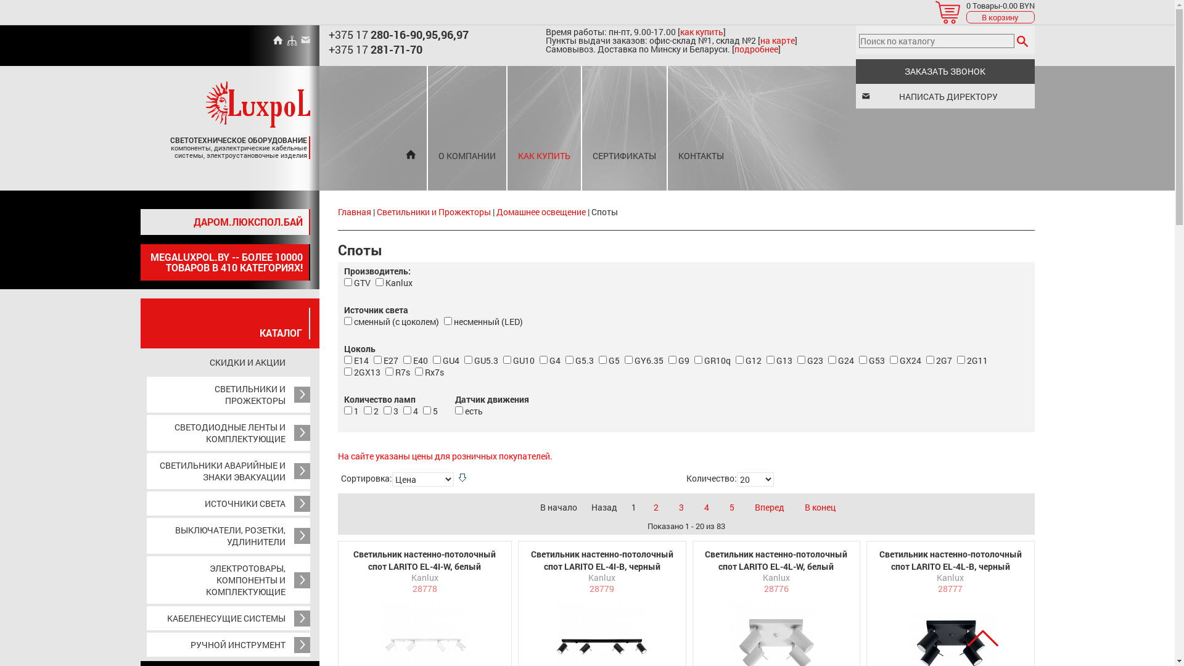 Image resolution: width=1184 pixels, height=666 pixels. I want to click on 26, so click(672, 360).